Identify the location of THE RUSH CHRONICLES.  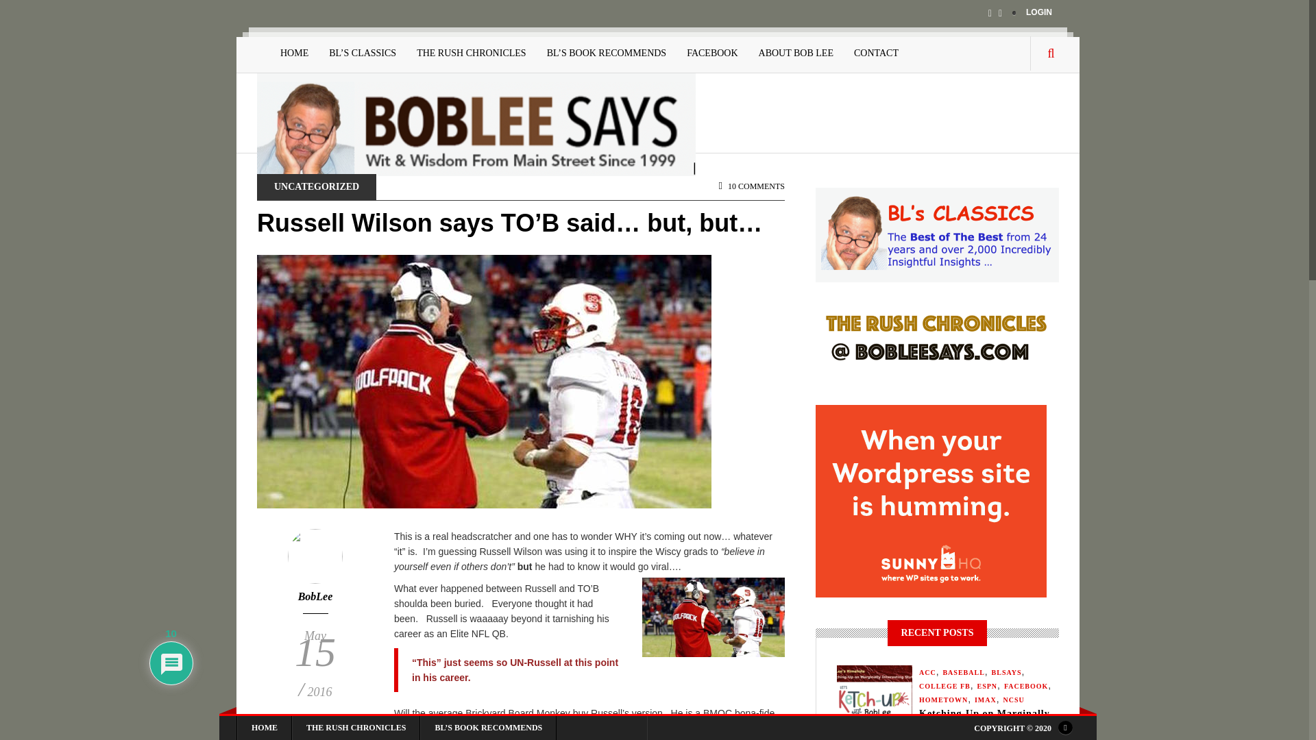
(471, 53).